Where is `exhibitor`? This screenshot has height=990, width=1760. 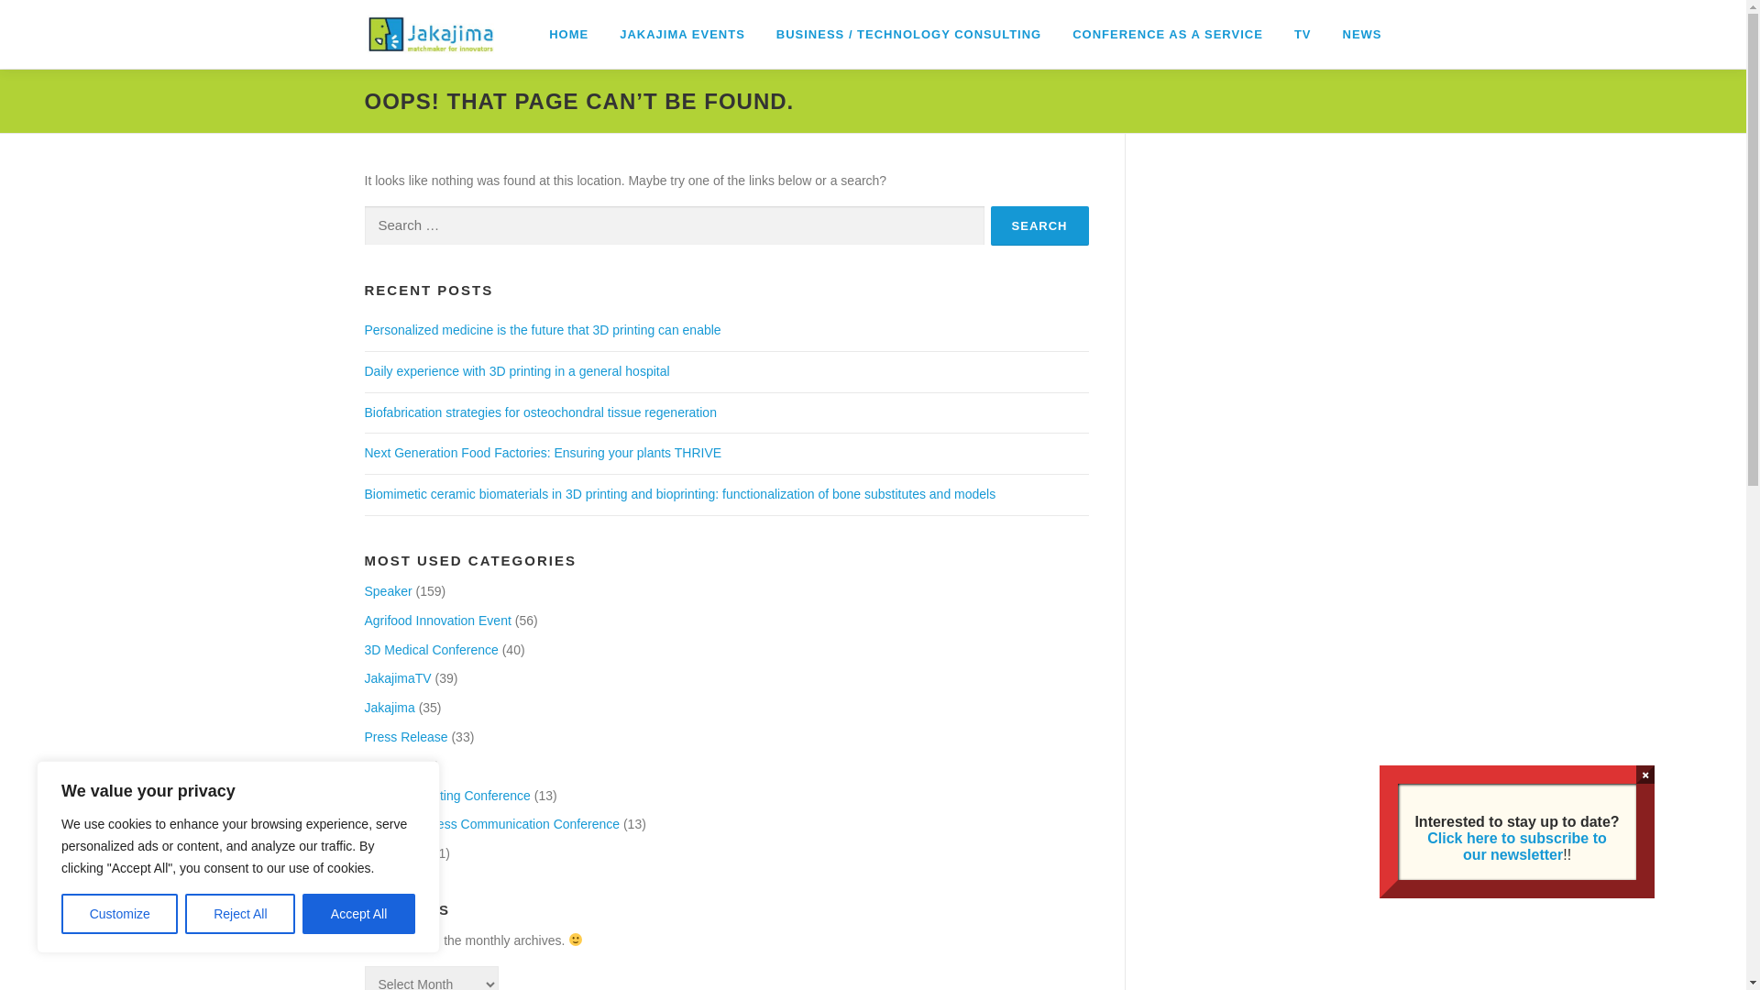
exhibitor is located at coordinates (389, 766).